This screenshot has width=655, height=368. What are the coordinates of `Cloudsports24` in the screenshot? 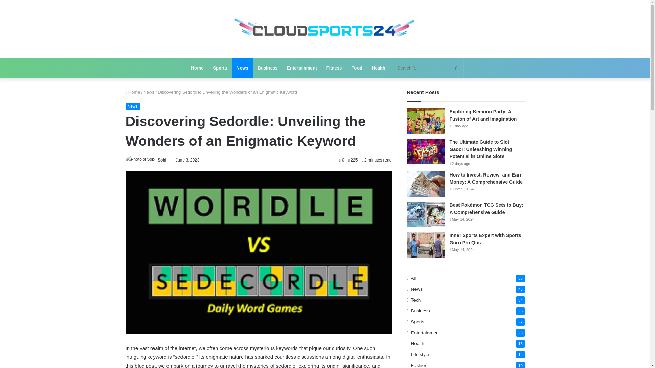 It's located at (324, 29).